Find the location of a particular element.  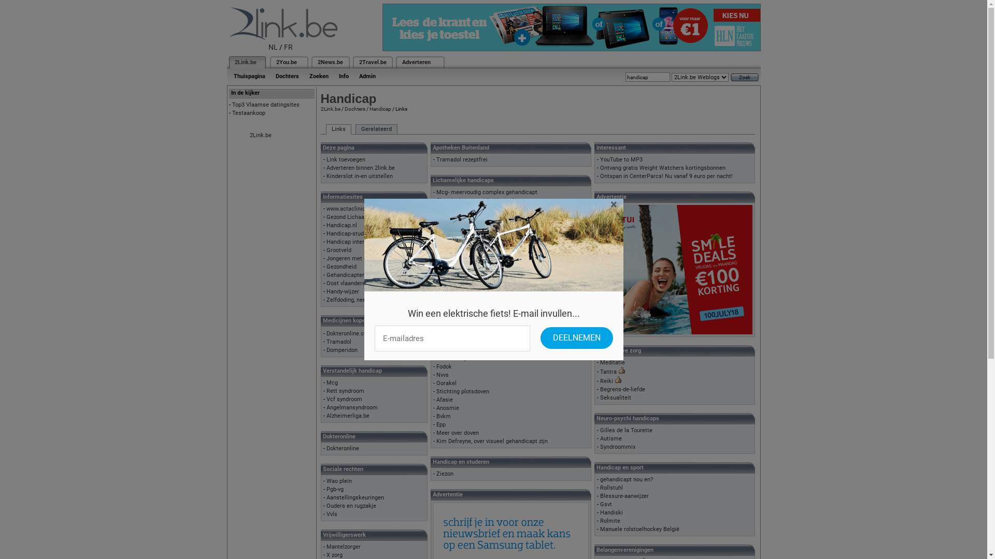

Meditatie is located at coordinates (613, 362).